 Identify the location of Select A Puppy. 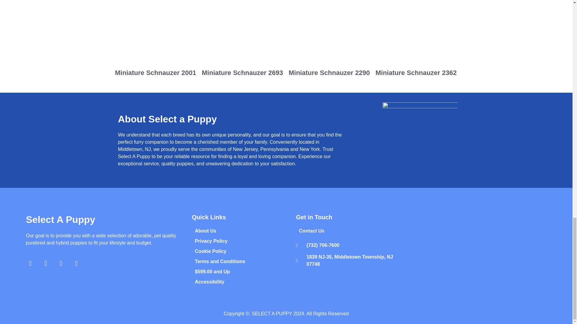
(60, 219).